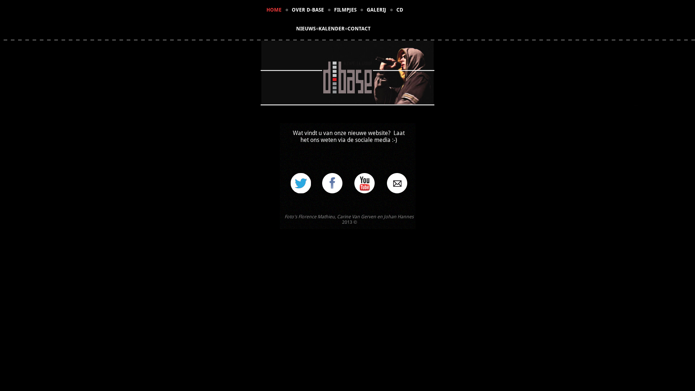 The width and height of the screenshot is (695, 391). I want to click on OVER D-BASE, so click(308, 10).